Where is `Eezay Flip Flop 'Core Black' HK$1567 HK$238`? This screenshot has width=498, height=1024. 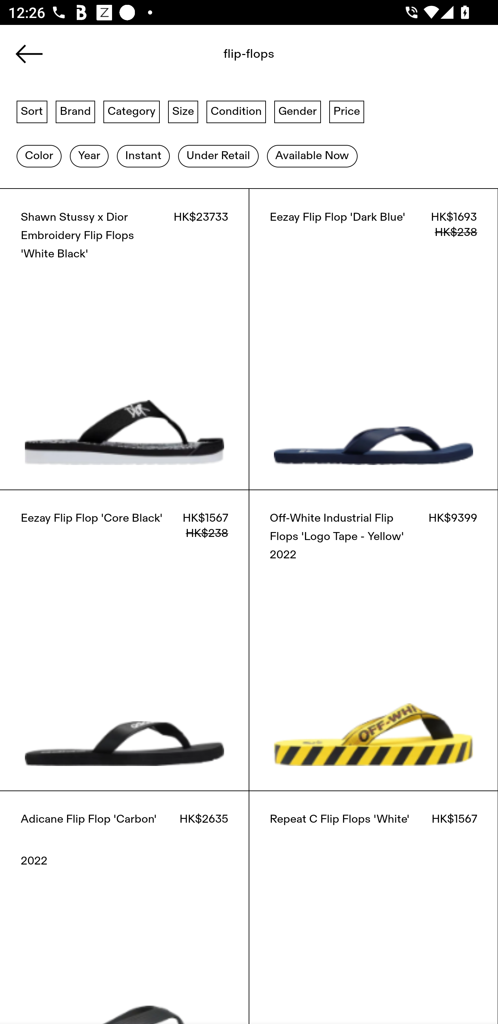
Eezay Flip Flop 'Core Black' HK$1567 HK$238 is located at coordinates (124, 640).